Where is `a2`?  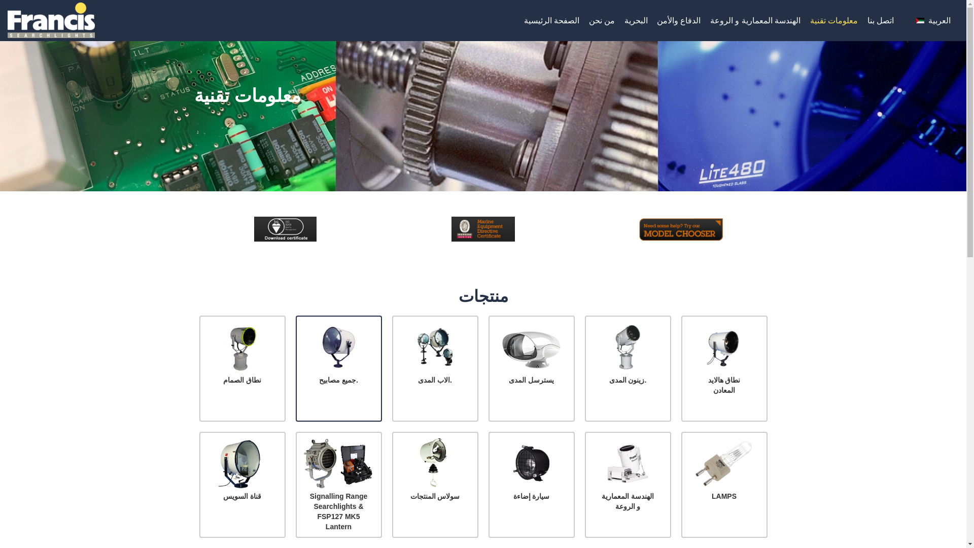
a2 is located at coordinates (483, 229).